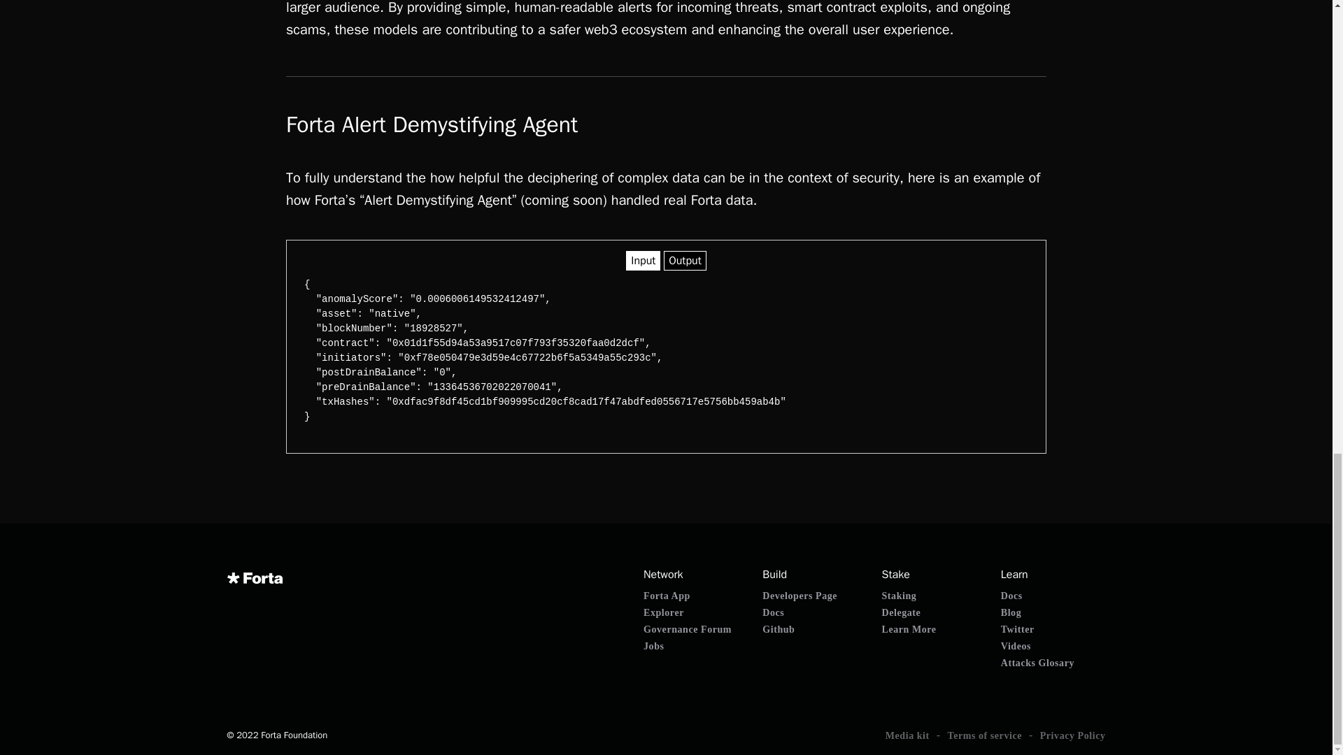  What do you see at coordinates (1037, 663) in the screenshot?
I see `Attacks Glosary` at bounding box center [1037, 663].